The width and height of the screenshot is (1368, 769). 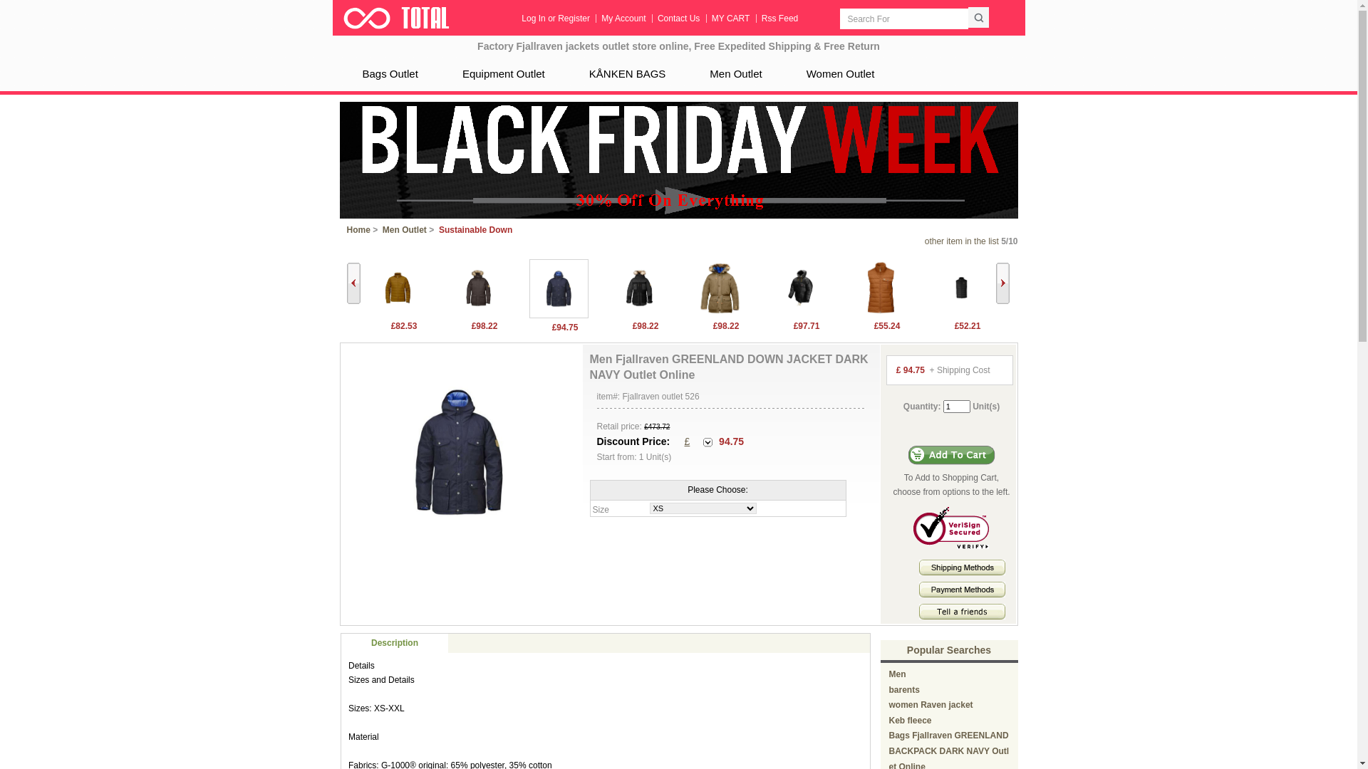 What do you see at coordinates (881, 314) in the screenshot?
I see `Men Fjallraven OVIK LITE VEST AUTUMN LEAF Outlet Online` at bounding box center [881, 314].